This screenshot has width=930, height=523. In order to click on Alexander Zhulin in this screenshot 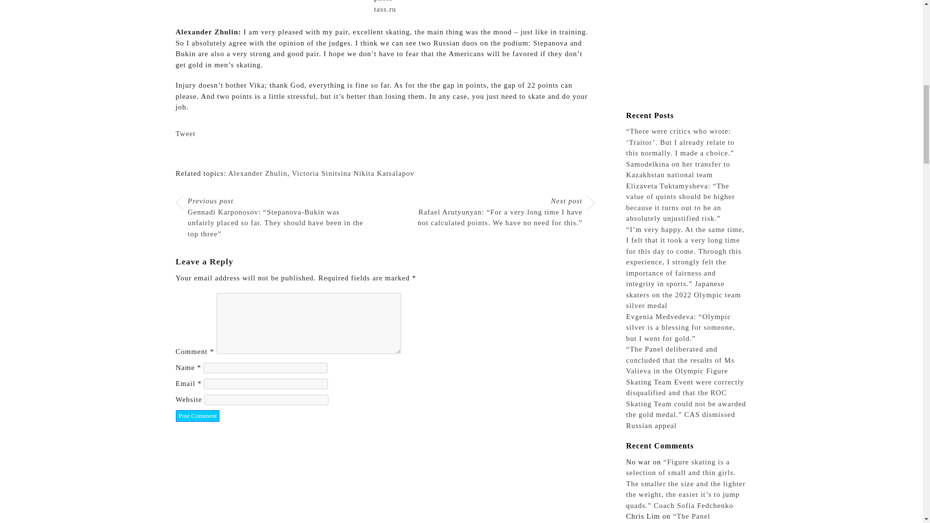, I will do `click(258, 173)`.